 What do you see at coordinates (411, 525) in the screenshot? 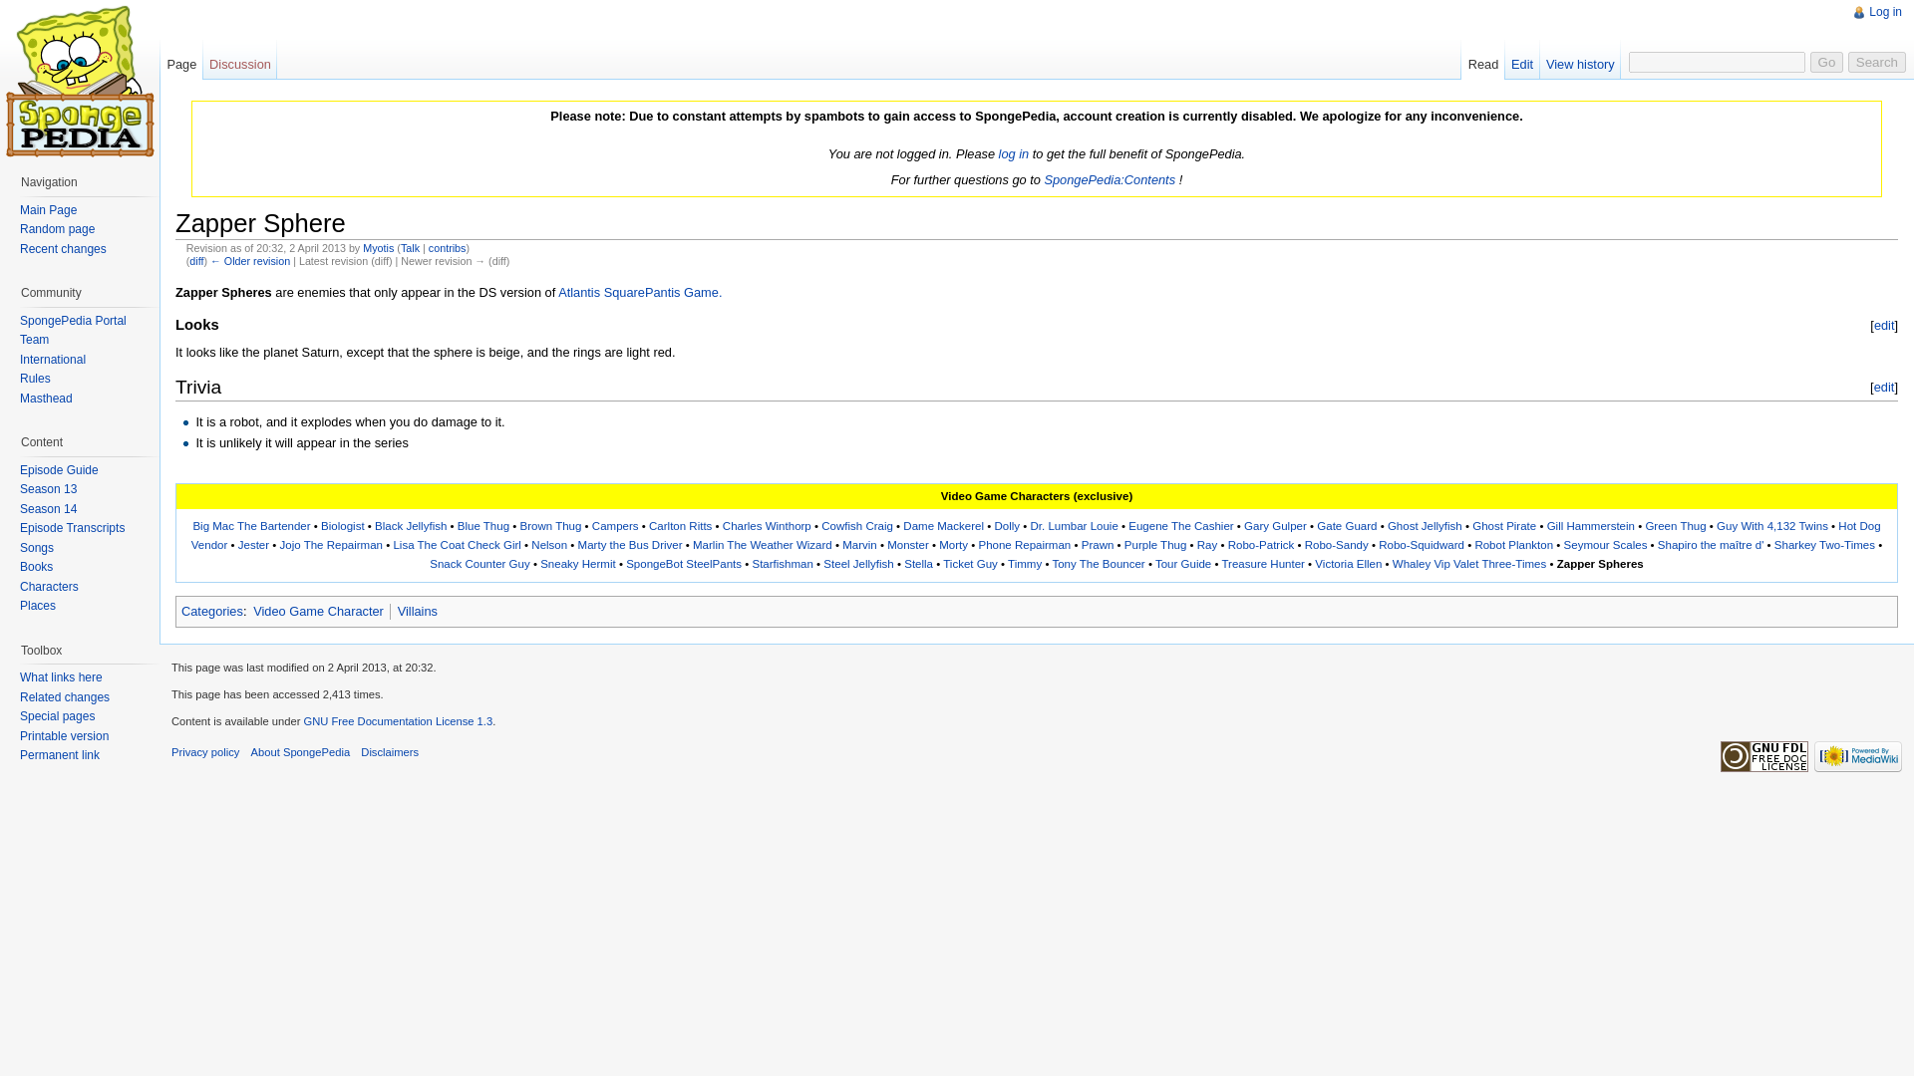
I see `Black Jellyfish` at bounding box center [411, 525].